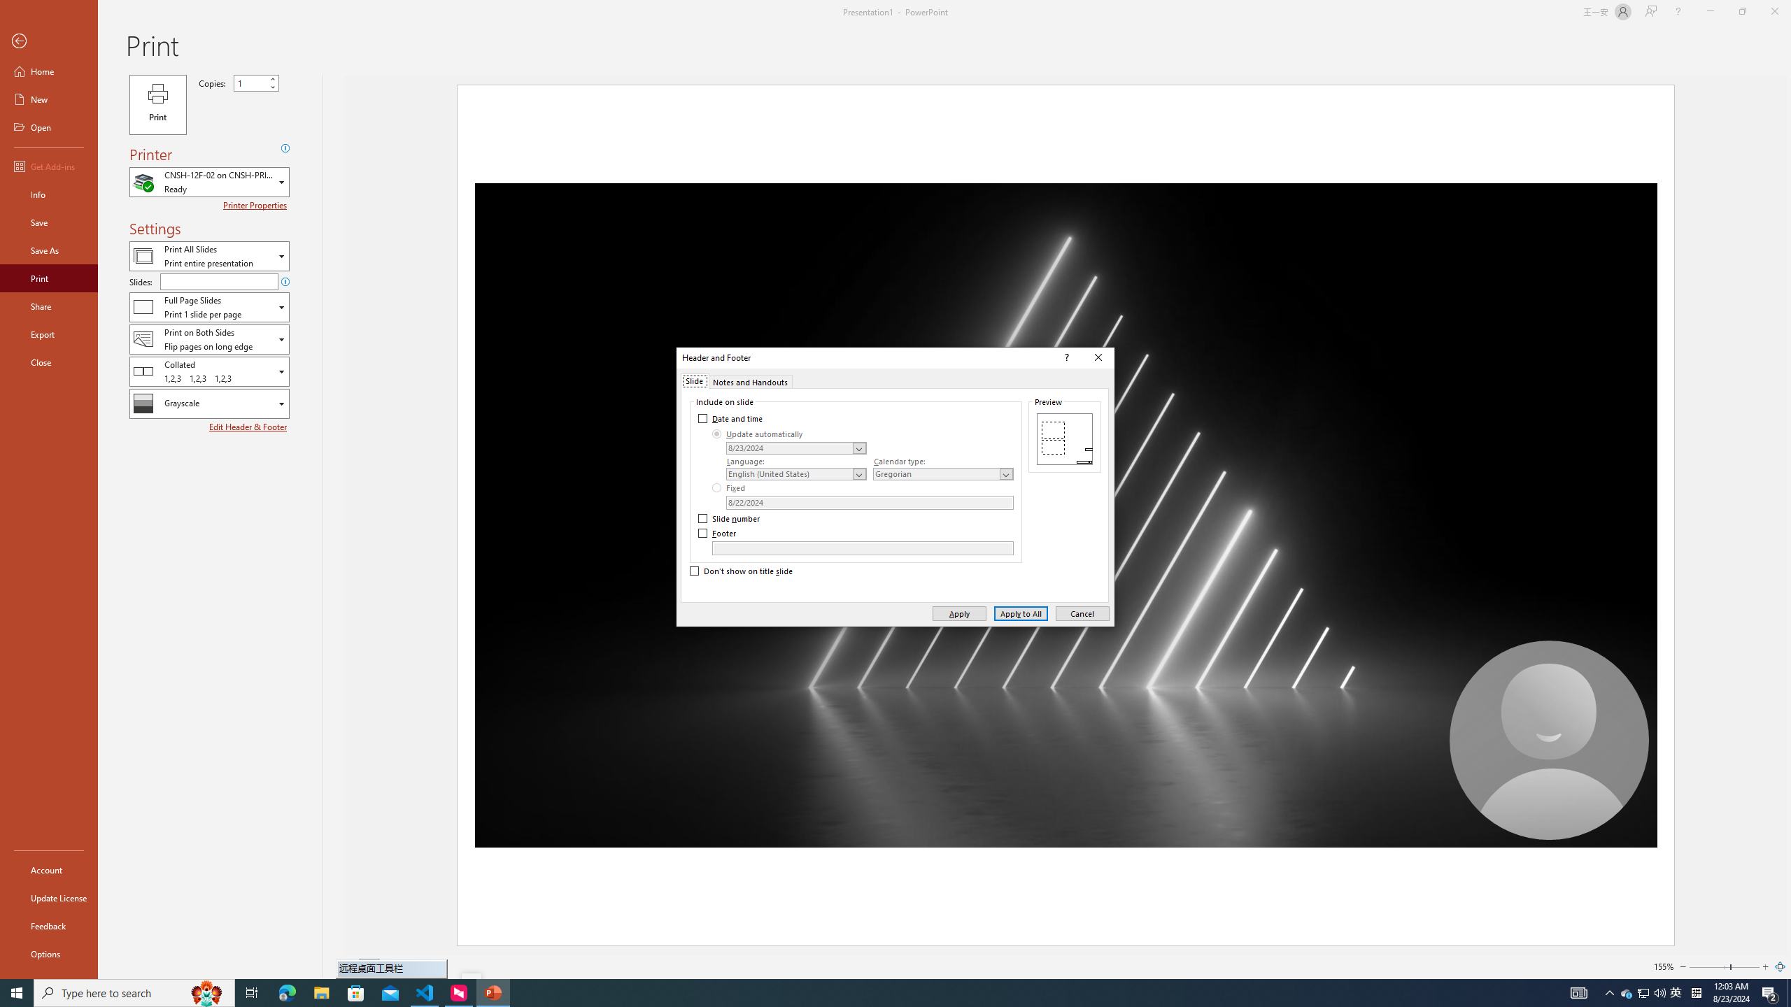 The height and width of the screenshot is (1007, 1791). What do you see at coordinates (219, 281) in the screenshot?
I see `Slides` at bounding box center [219, 281].